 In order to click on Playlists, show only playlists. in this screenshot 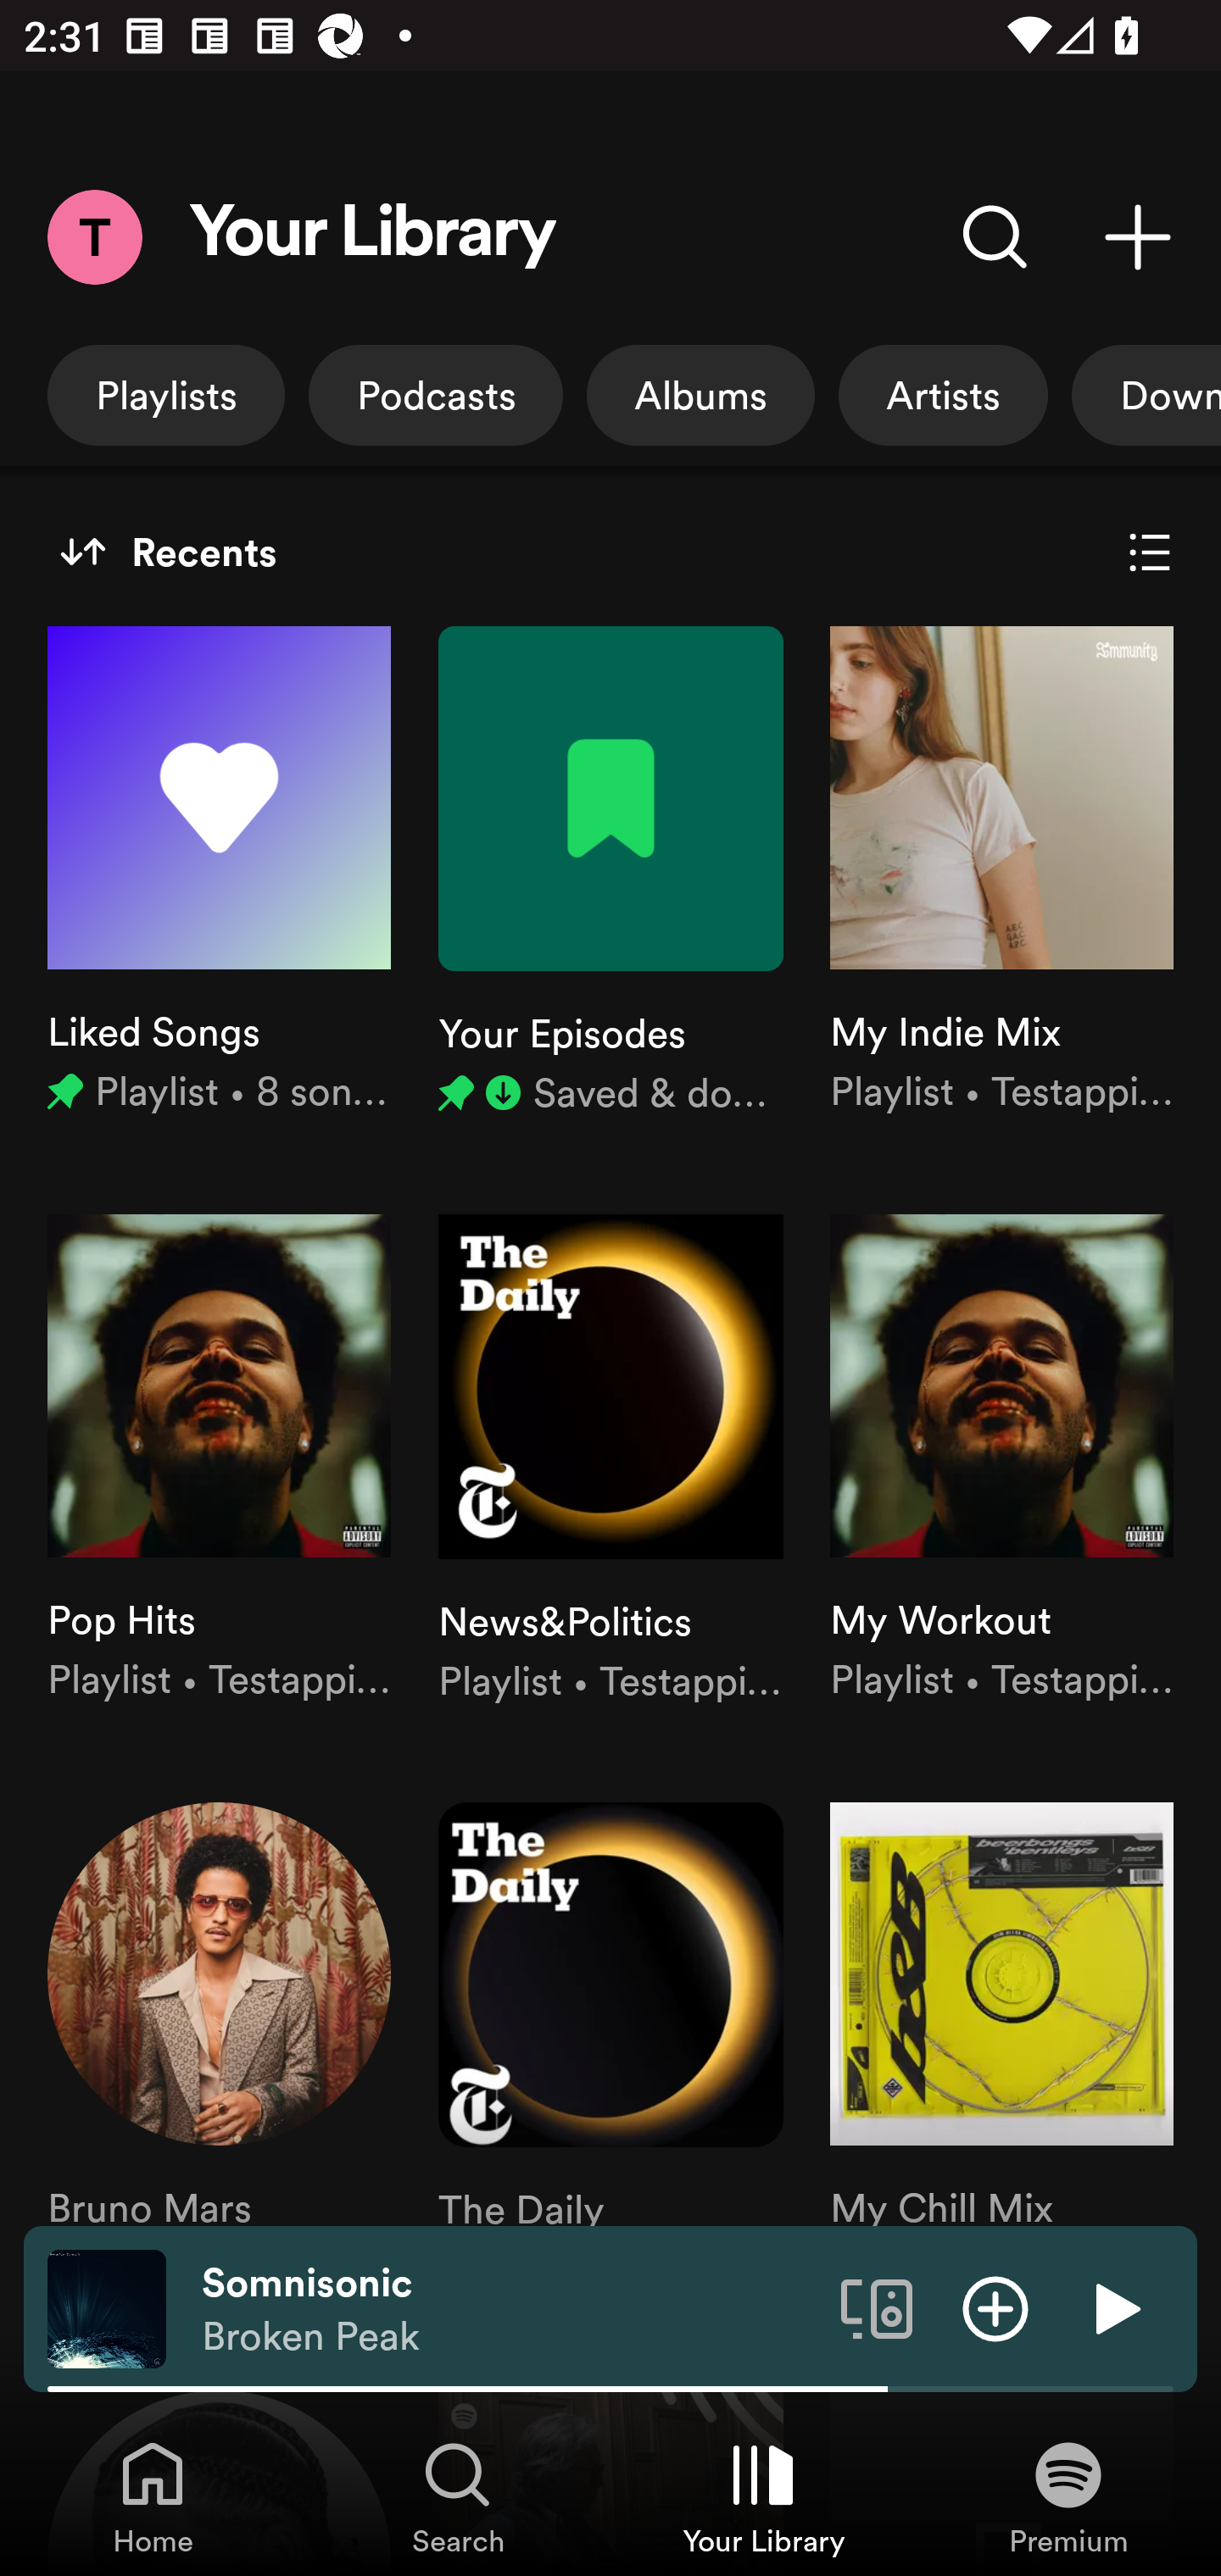, I will do `click(166, 395)`.